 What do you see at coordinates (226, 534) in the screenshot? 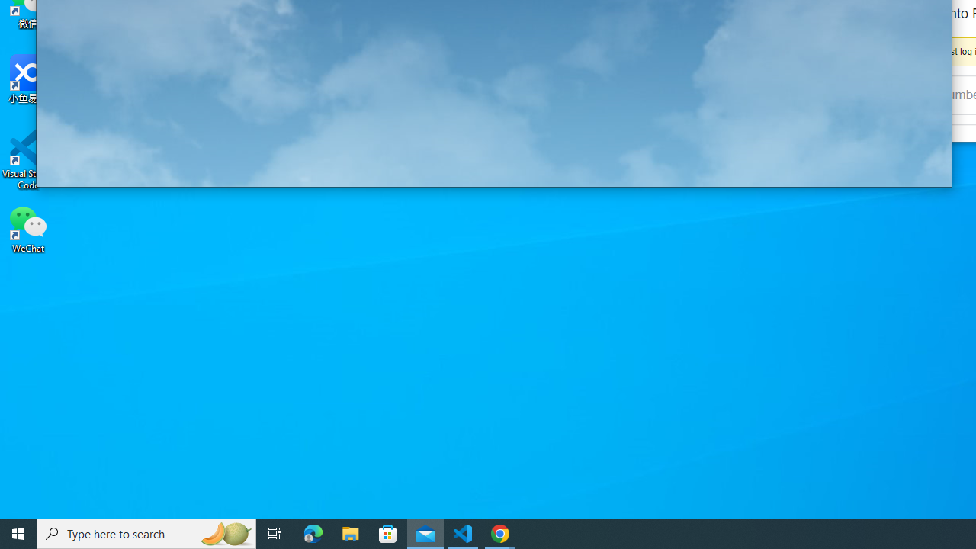
I see `Search highlights icon opens search home window` at bounding box center [226, 534].